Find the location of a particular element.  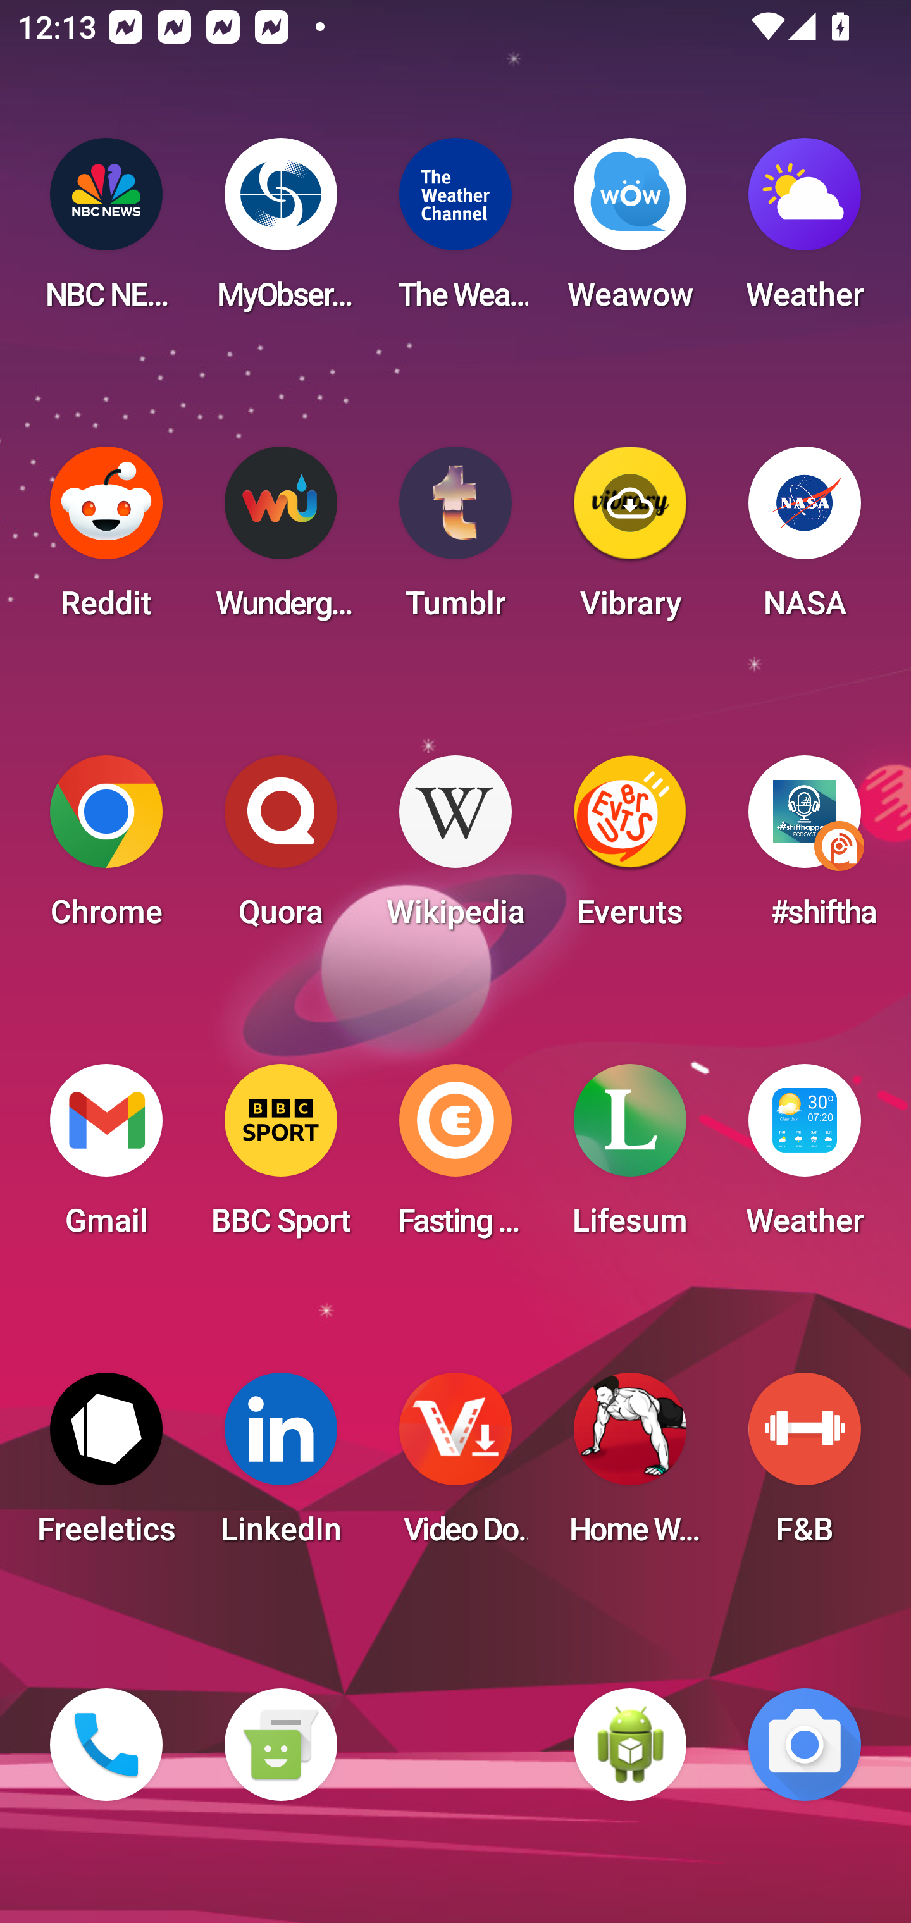

Everuts is located at coordinates (630, 849).